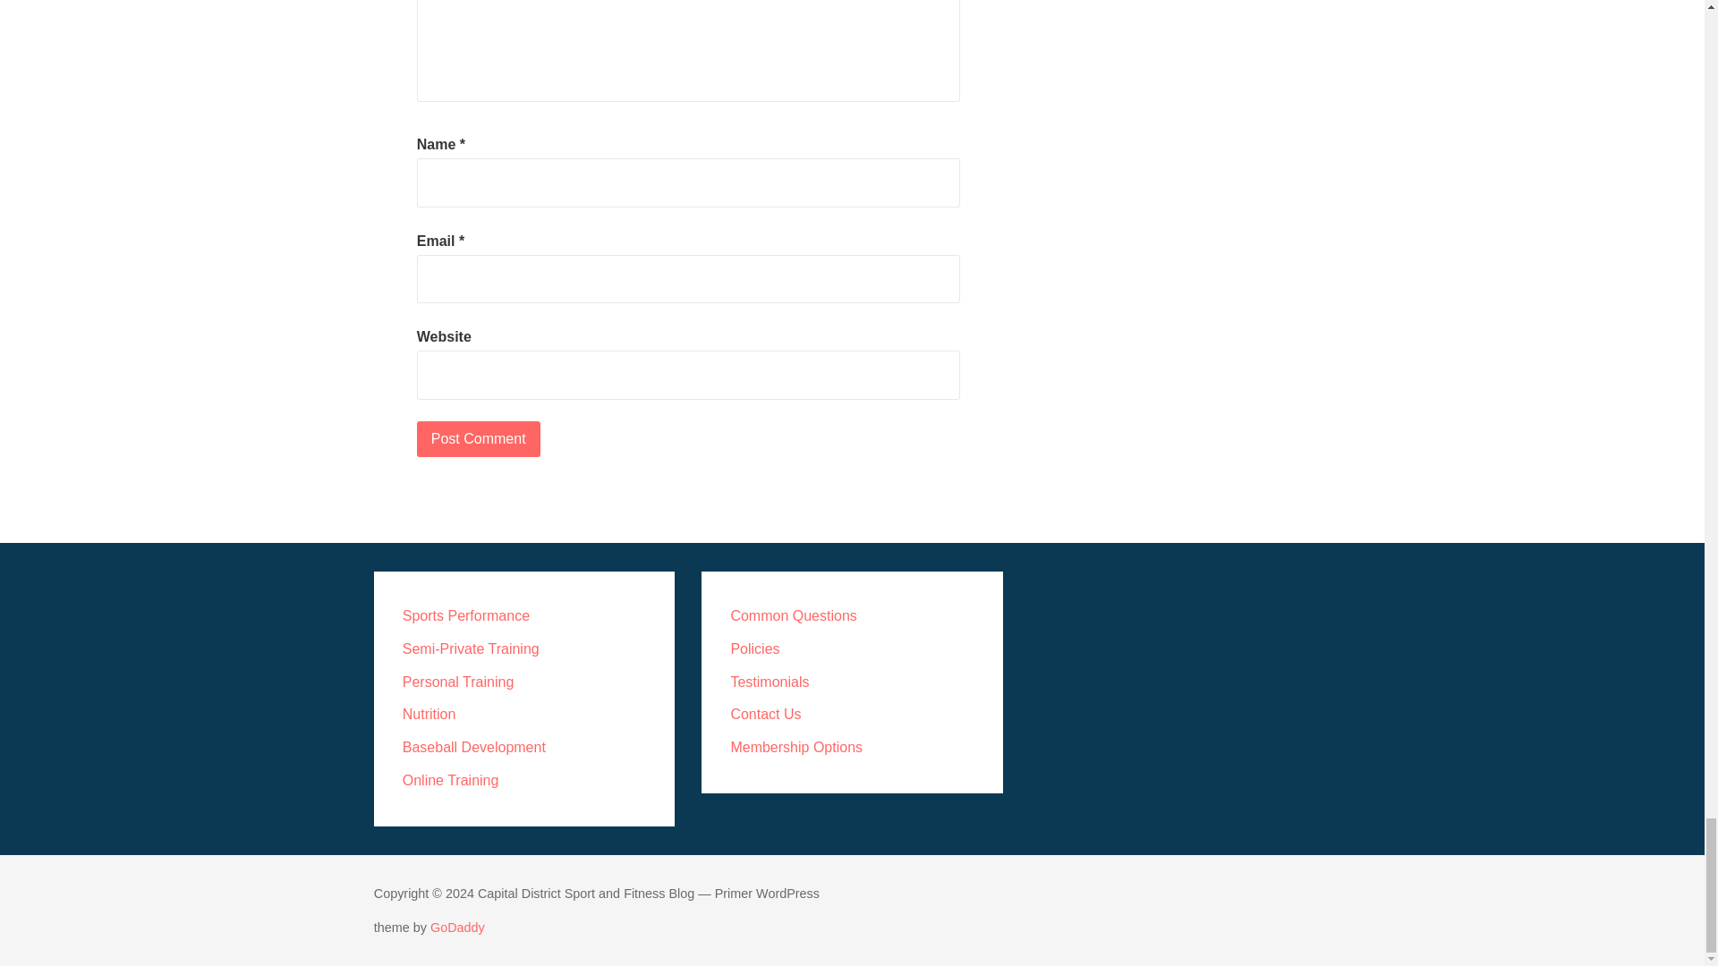 This screenshot has width=1718, height=966. I want to click on Post Comment, so click(479, 438).